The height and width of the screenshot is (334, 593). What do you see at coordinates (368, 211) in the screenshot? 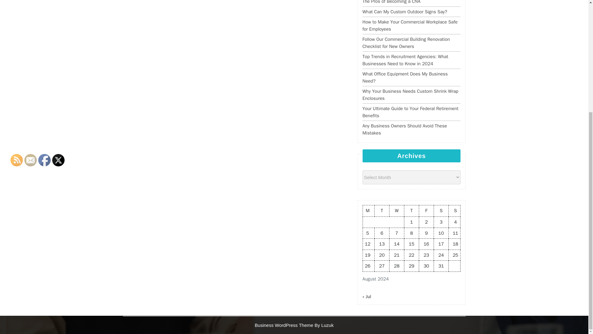
I see `Monday` at bounding box center [368, 211].